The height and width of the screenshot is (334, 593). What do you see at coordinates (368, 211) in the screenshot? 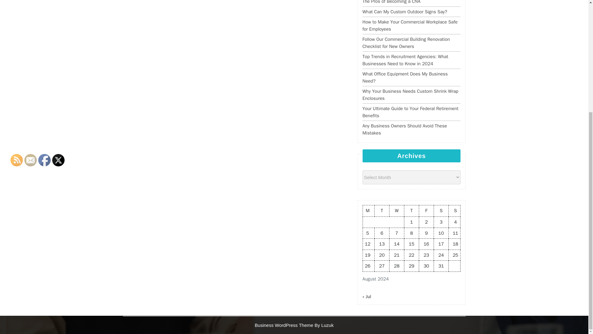
I see `Monday` at bounding box center [368, 211].